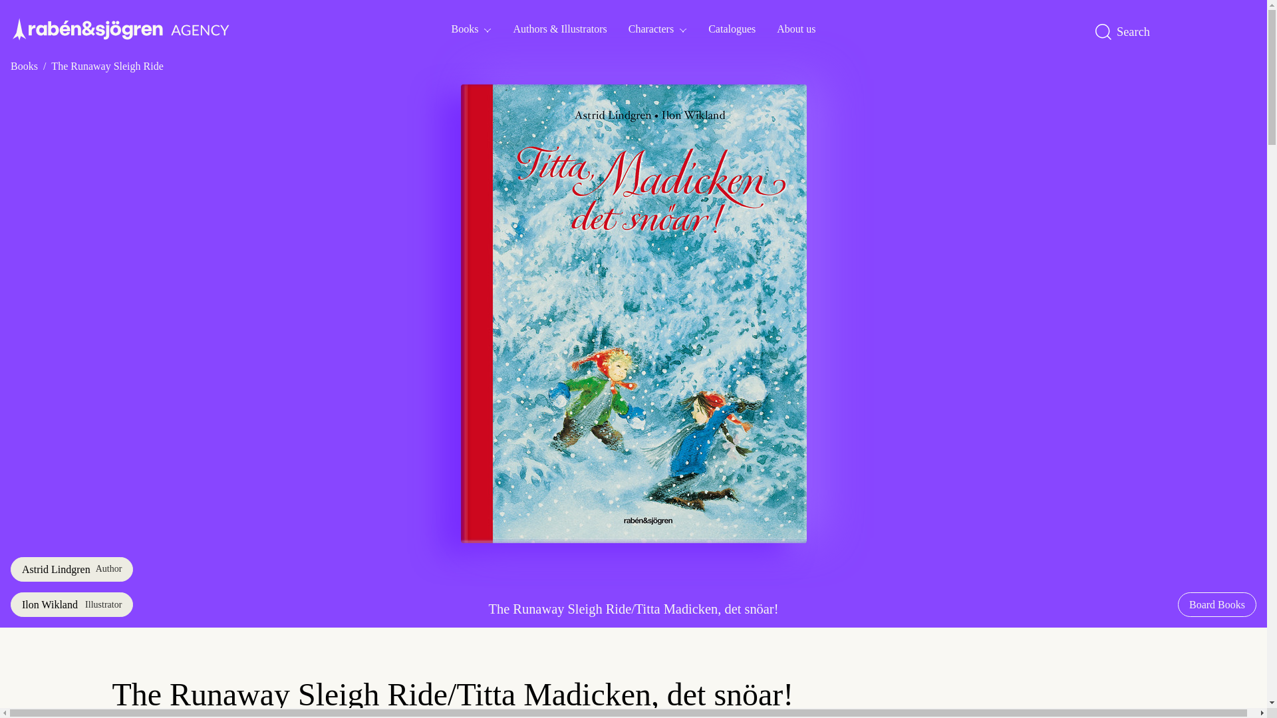 Image resolution: width=1277 pixels, height=718 pixels. What do you see at coordinates (472, 28) in the screenshot?
I see `Books` at bounding box center [472, 28].